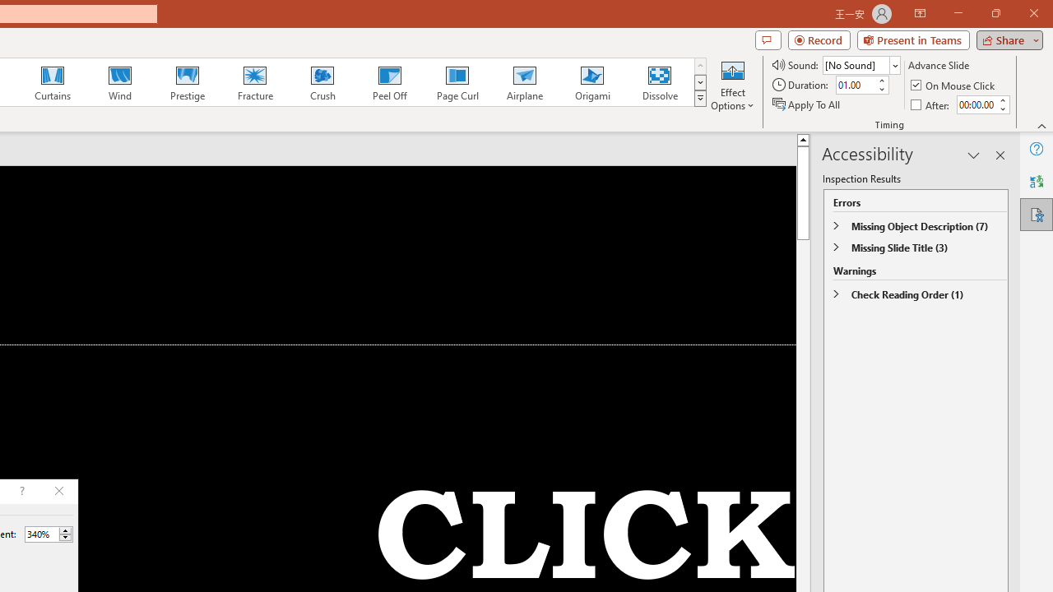 Image resolution: width=1053 pixels, height=592 pixels. What do you see at coordinates (389, 82) in the screenshot?
I see `Peel Off` at bounding box center [389, 82].